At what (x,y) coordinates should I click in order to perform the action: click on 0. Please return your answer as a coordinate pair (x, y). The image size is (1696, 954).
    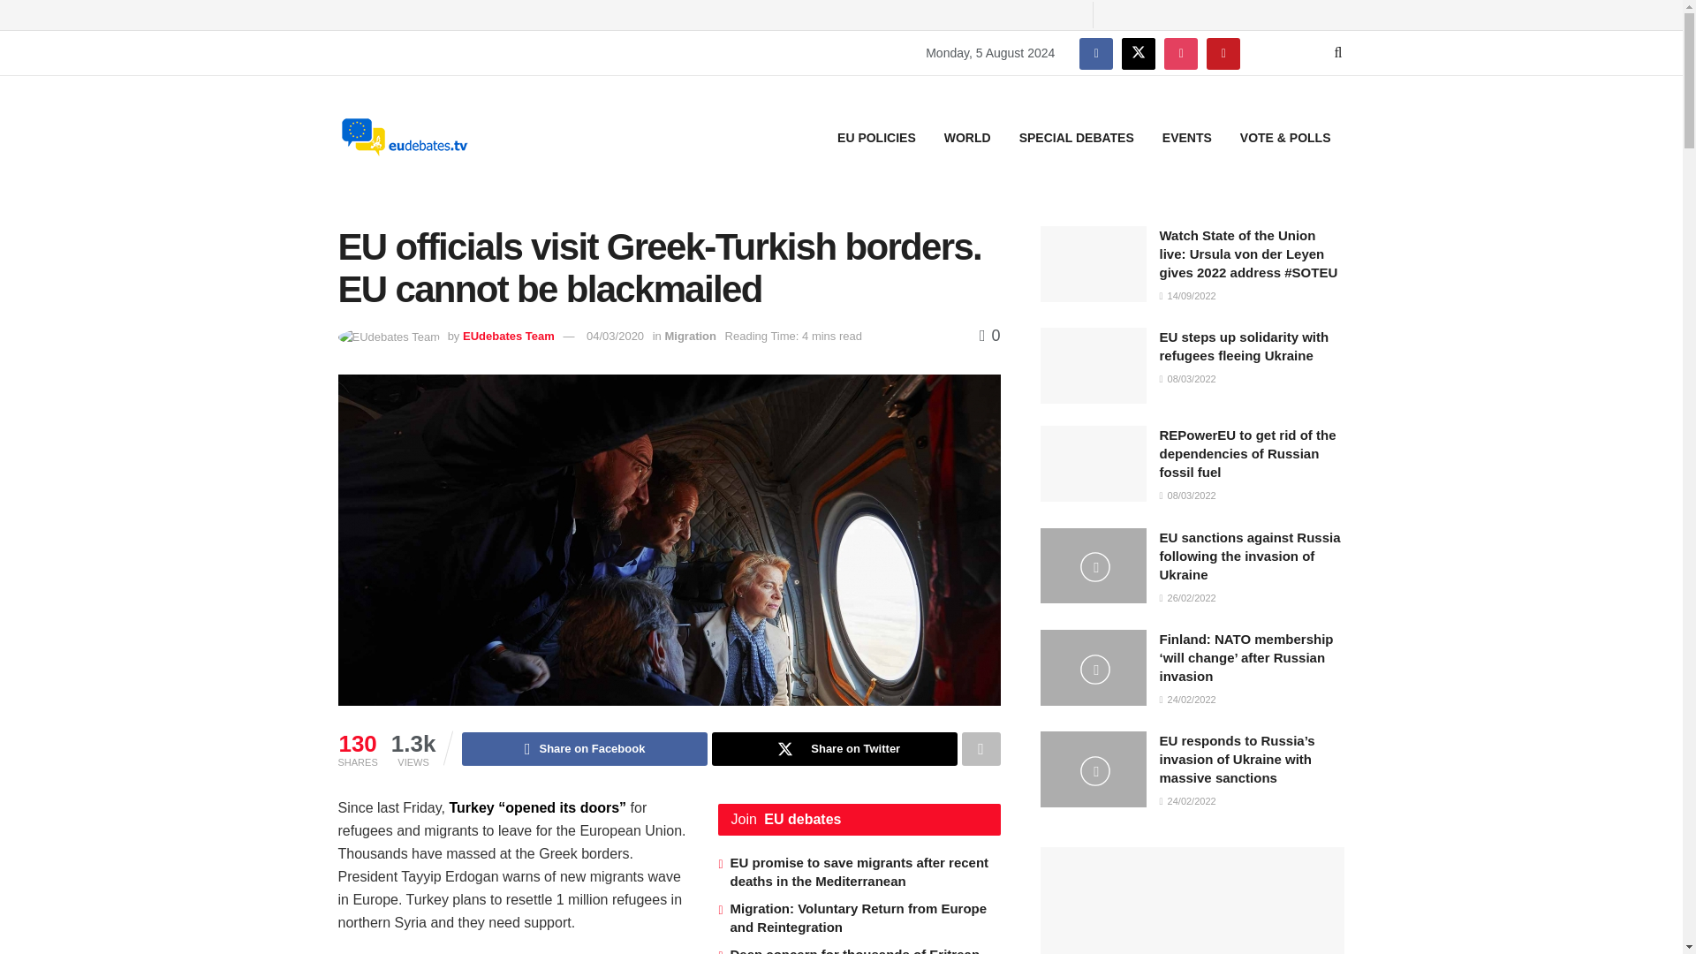
    Looking at the image, I should click on (989, 336).